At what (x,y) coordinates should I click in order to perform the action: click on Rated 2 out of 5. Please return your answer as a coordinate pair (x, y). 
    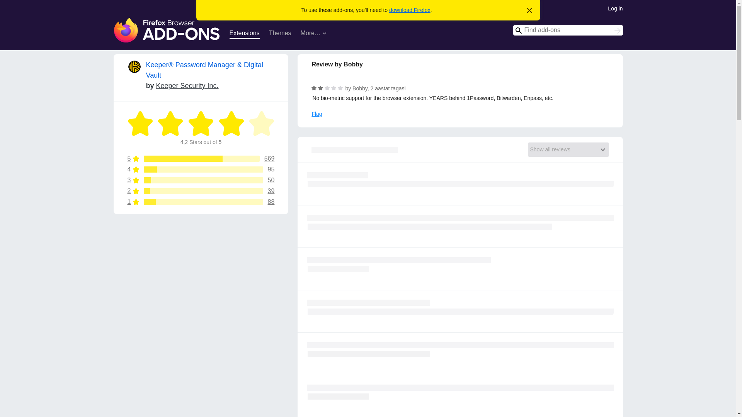
    Looking at the image, I should click on (201, 180).